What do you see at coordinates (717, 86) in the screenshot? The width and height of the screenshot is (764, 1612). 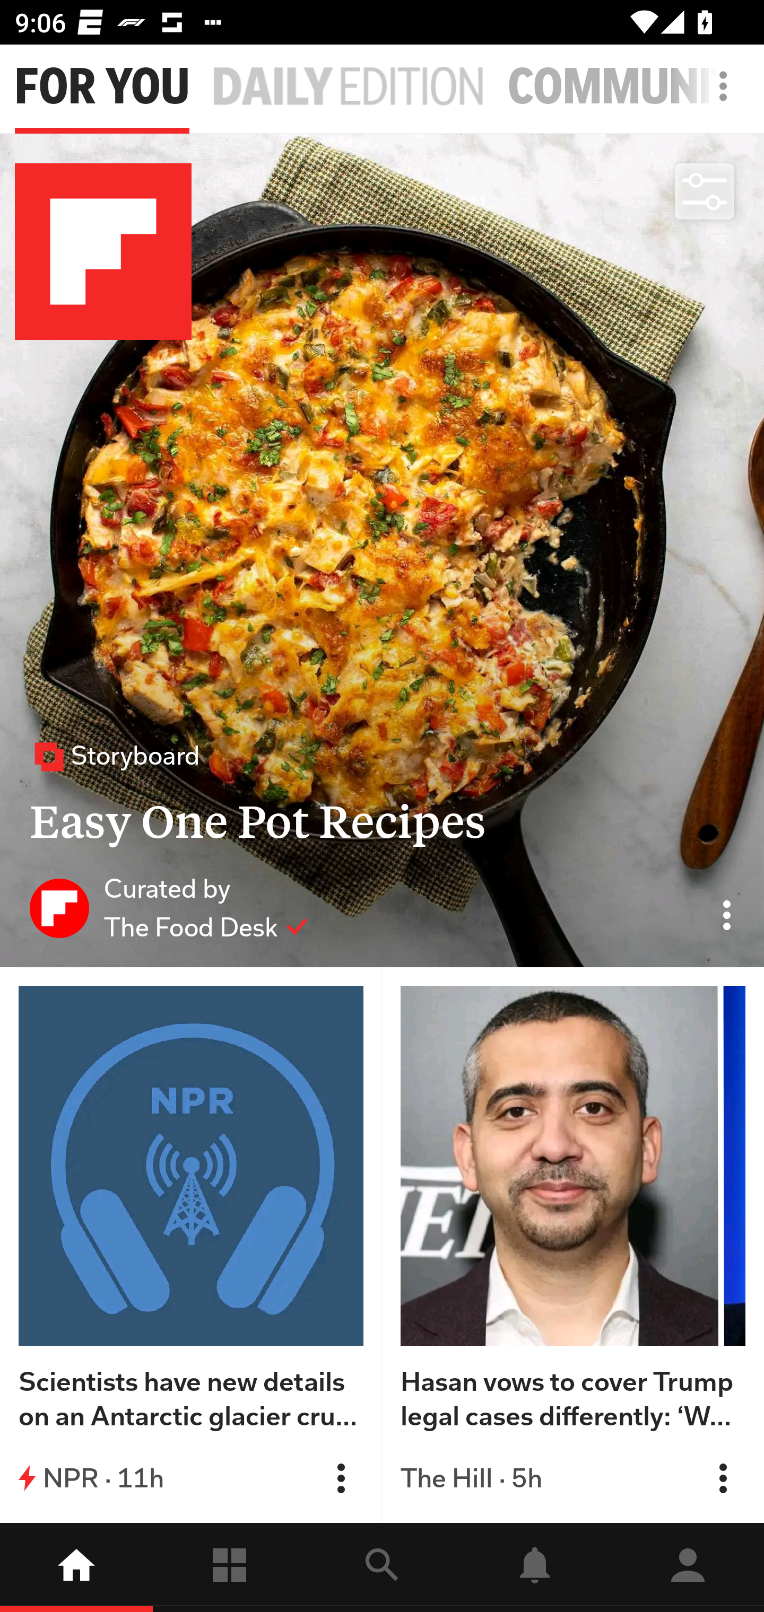 I see `Edit Home` at bounding box center [717, 86].